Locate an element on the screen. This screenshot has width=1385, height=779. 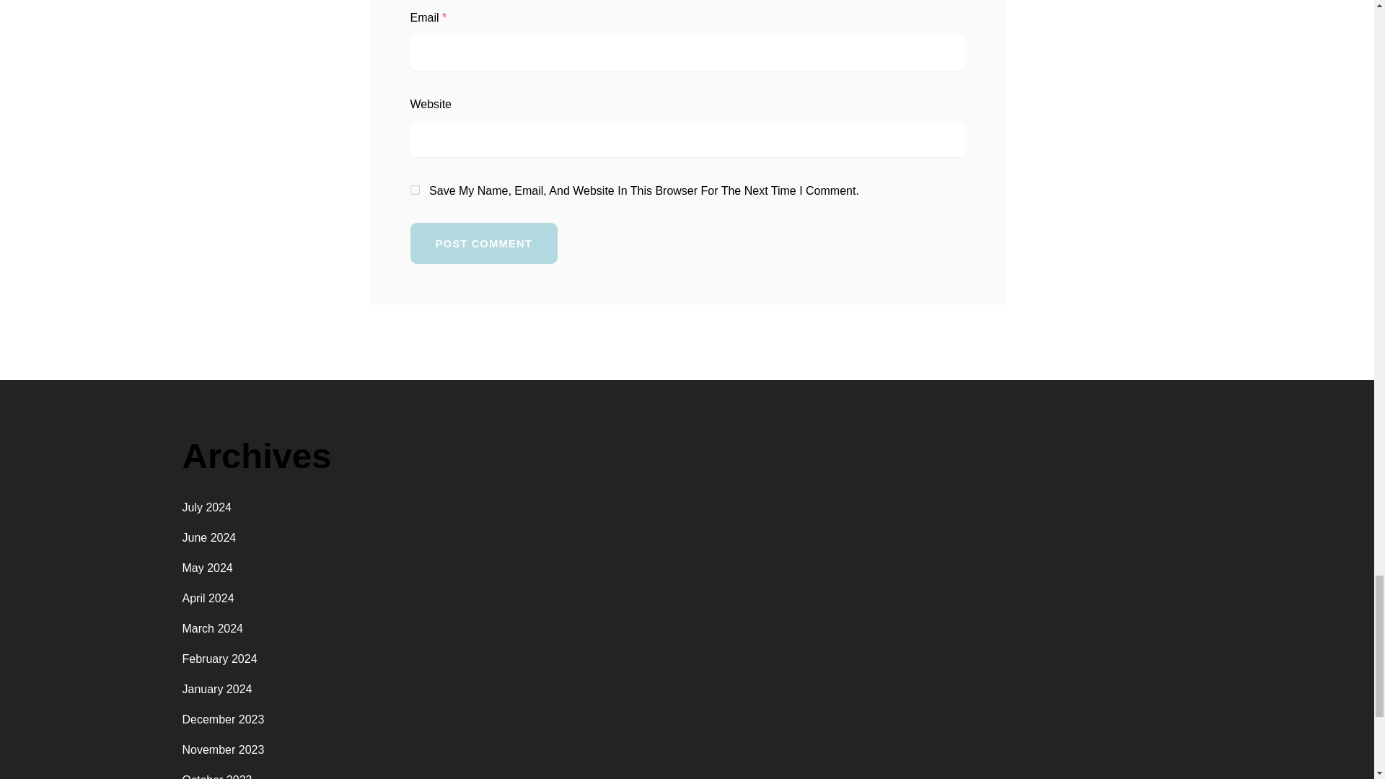
Post Comment is located at coordinates (483, 243).